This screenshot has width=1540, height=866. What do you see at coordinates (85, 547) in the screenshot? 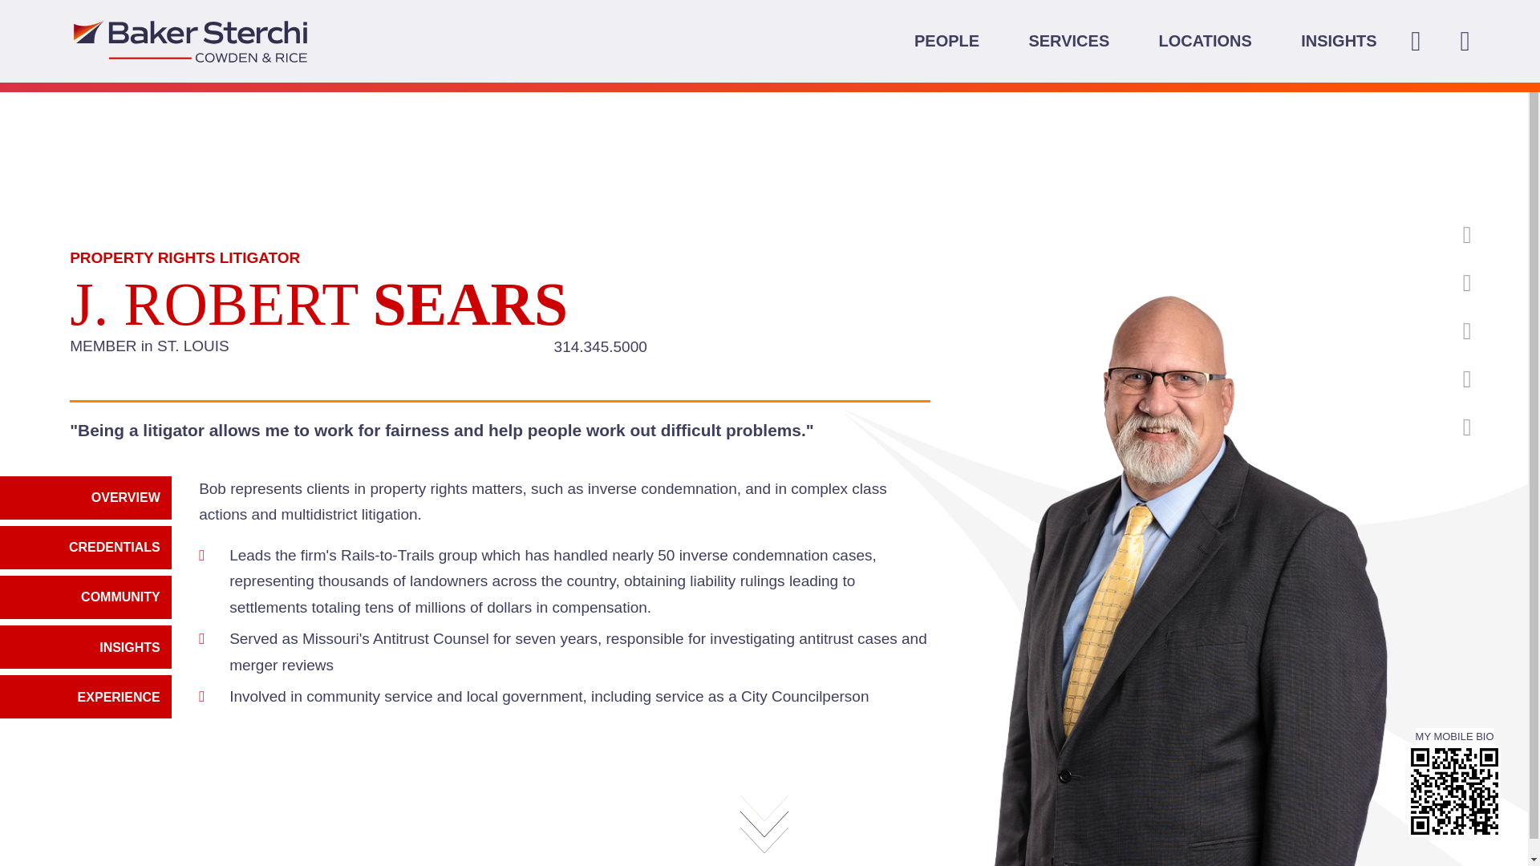
I see `CREDENTIALS` at bounding box center [85, 547].